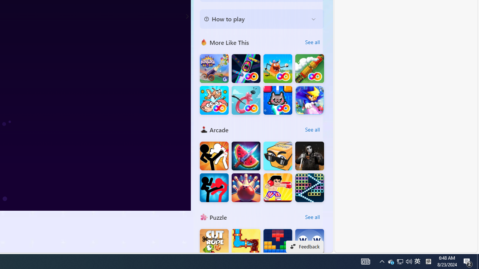 The image size is (479, 269). I want to click on Stickman Fighter : Mega Brawl, so click(214, 156).